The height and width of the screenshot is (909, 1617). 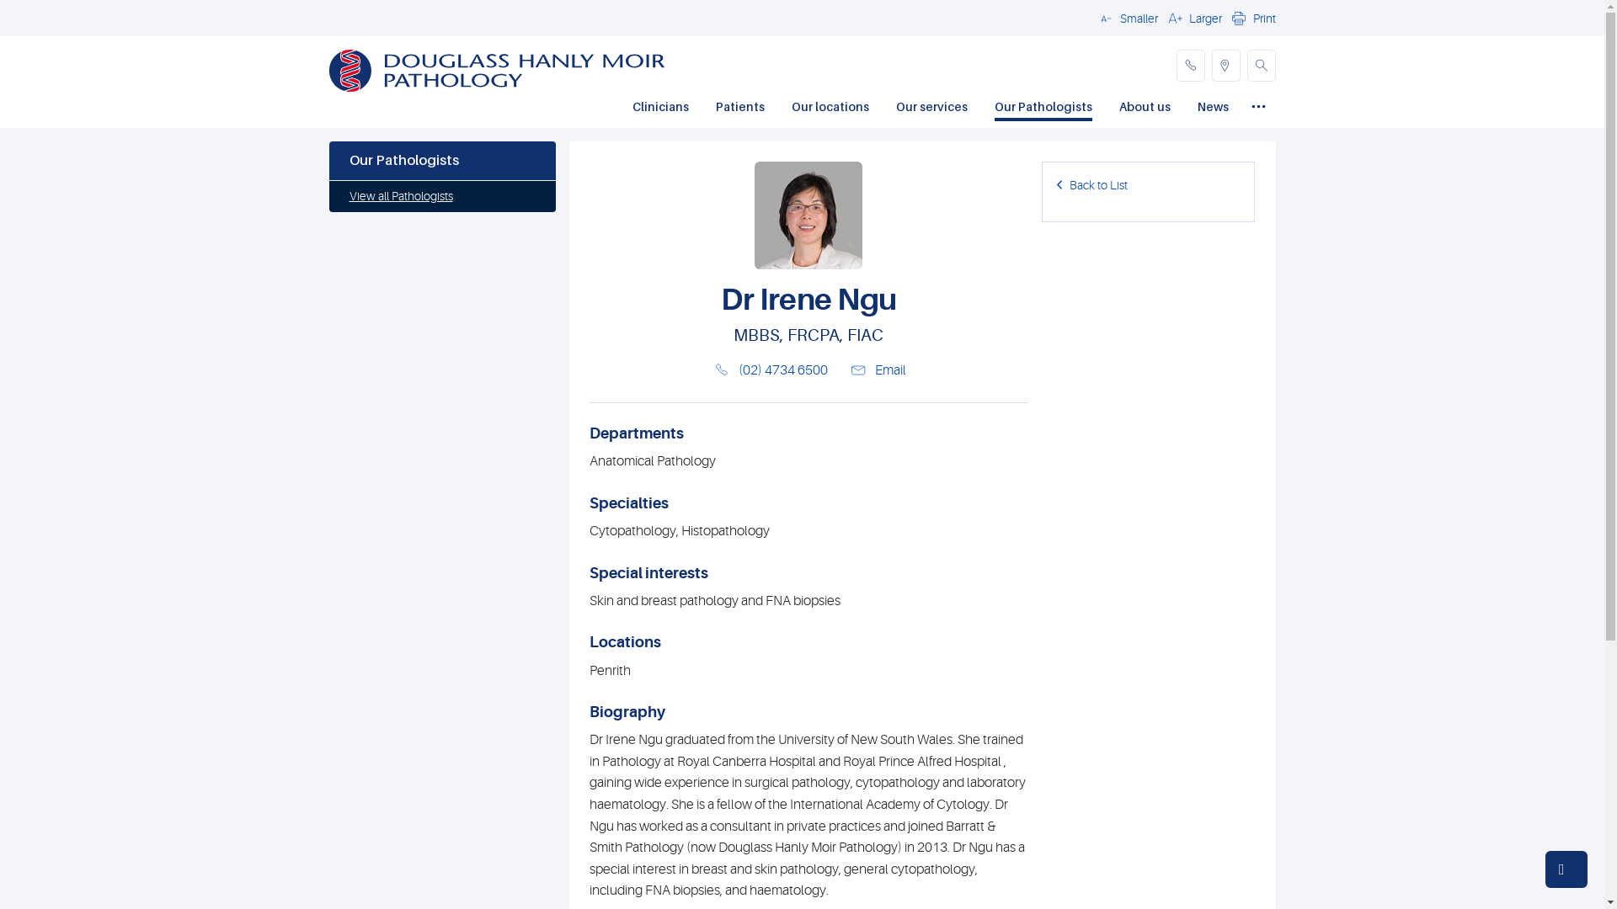 What do you see at coordinates (660, 109) in the screenshot?
I see `Clinicians` at bounding box center [660, 109].